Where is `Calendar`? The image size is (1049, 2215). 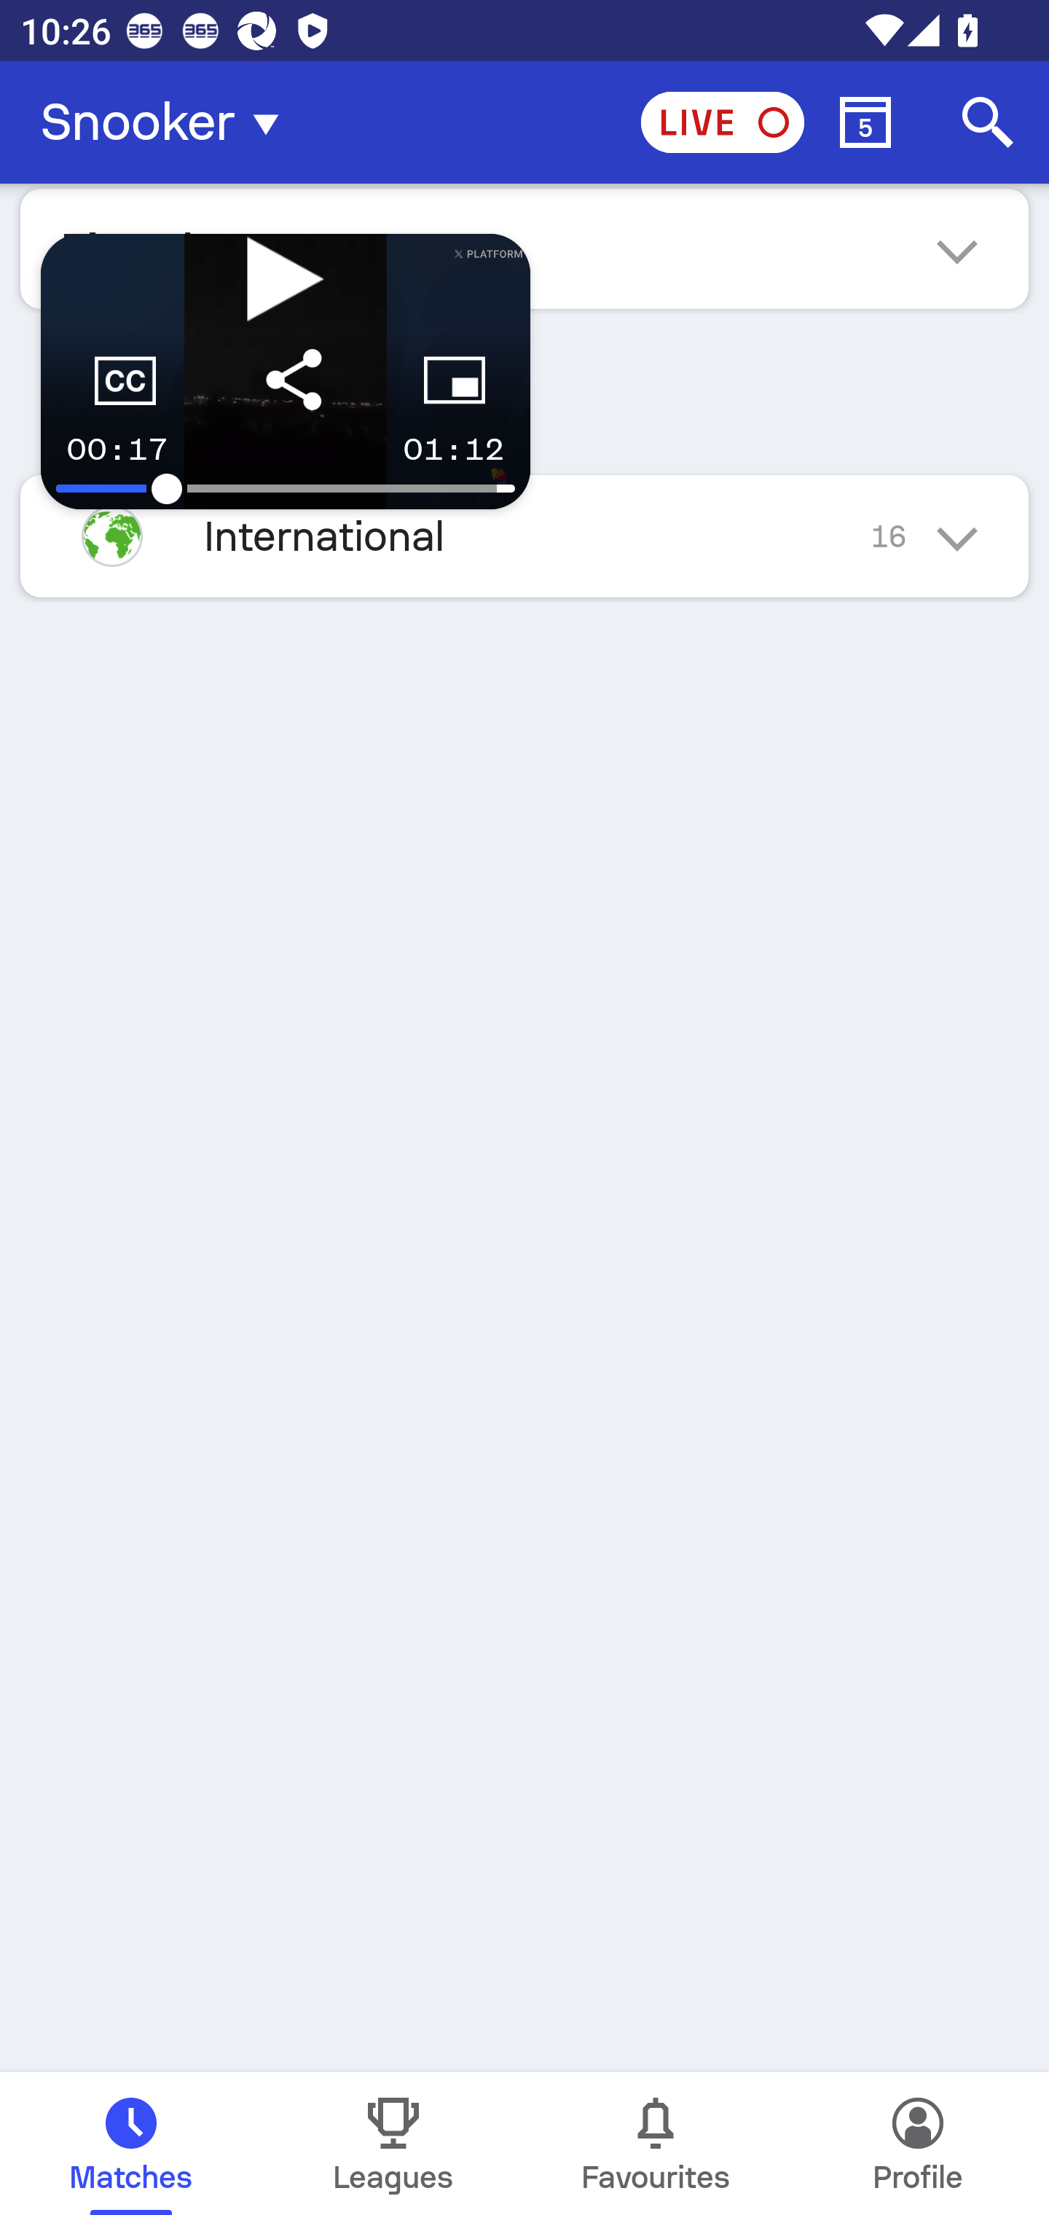
Calendar is located at coordinates (865, 122).